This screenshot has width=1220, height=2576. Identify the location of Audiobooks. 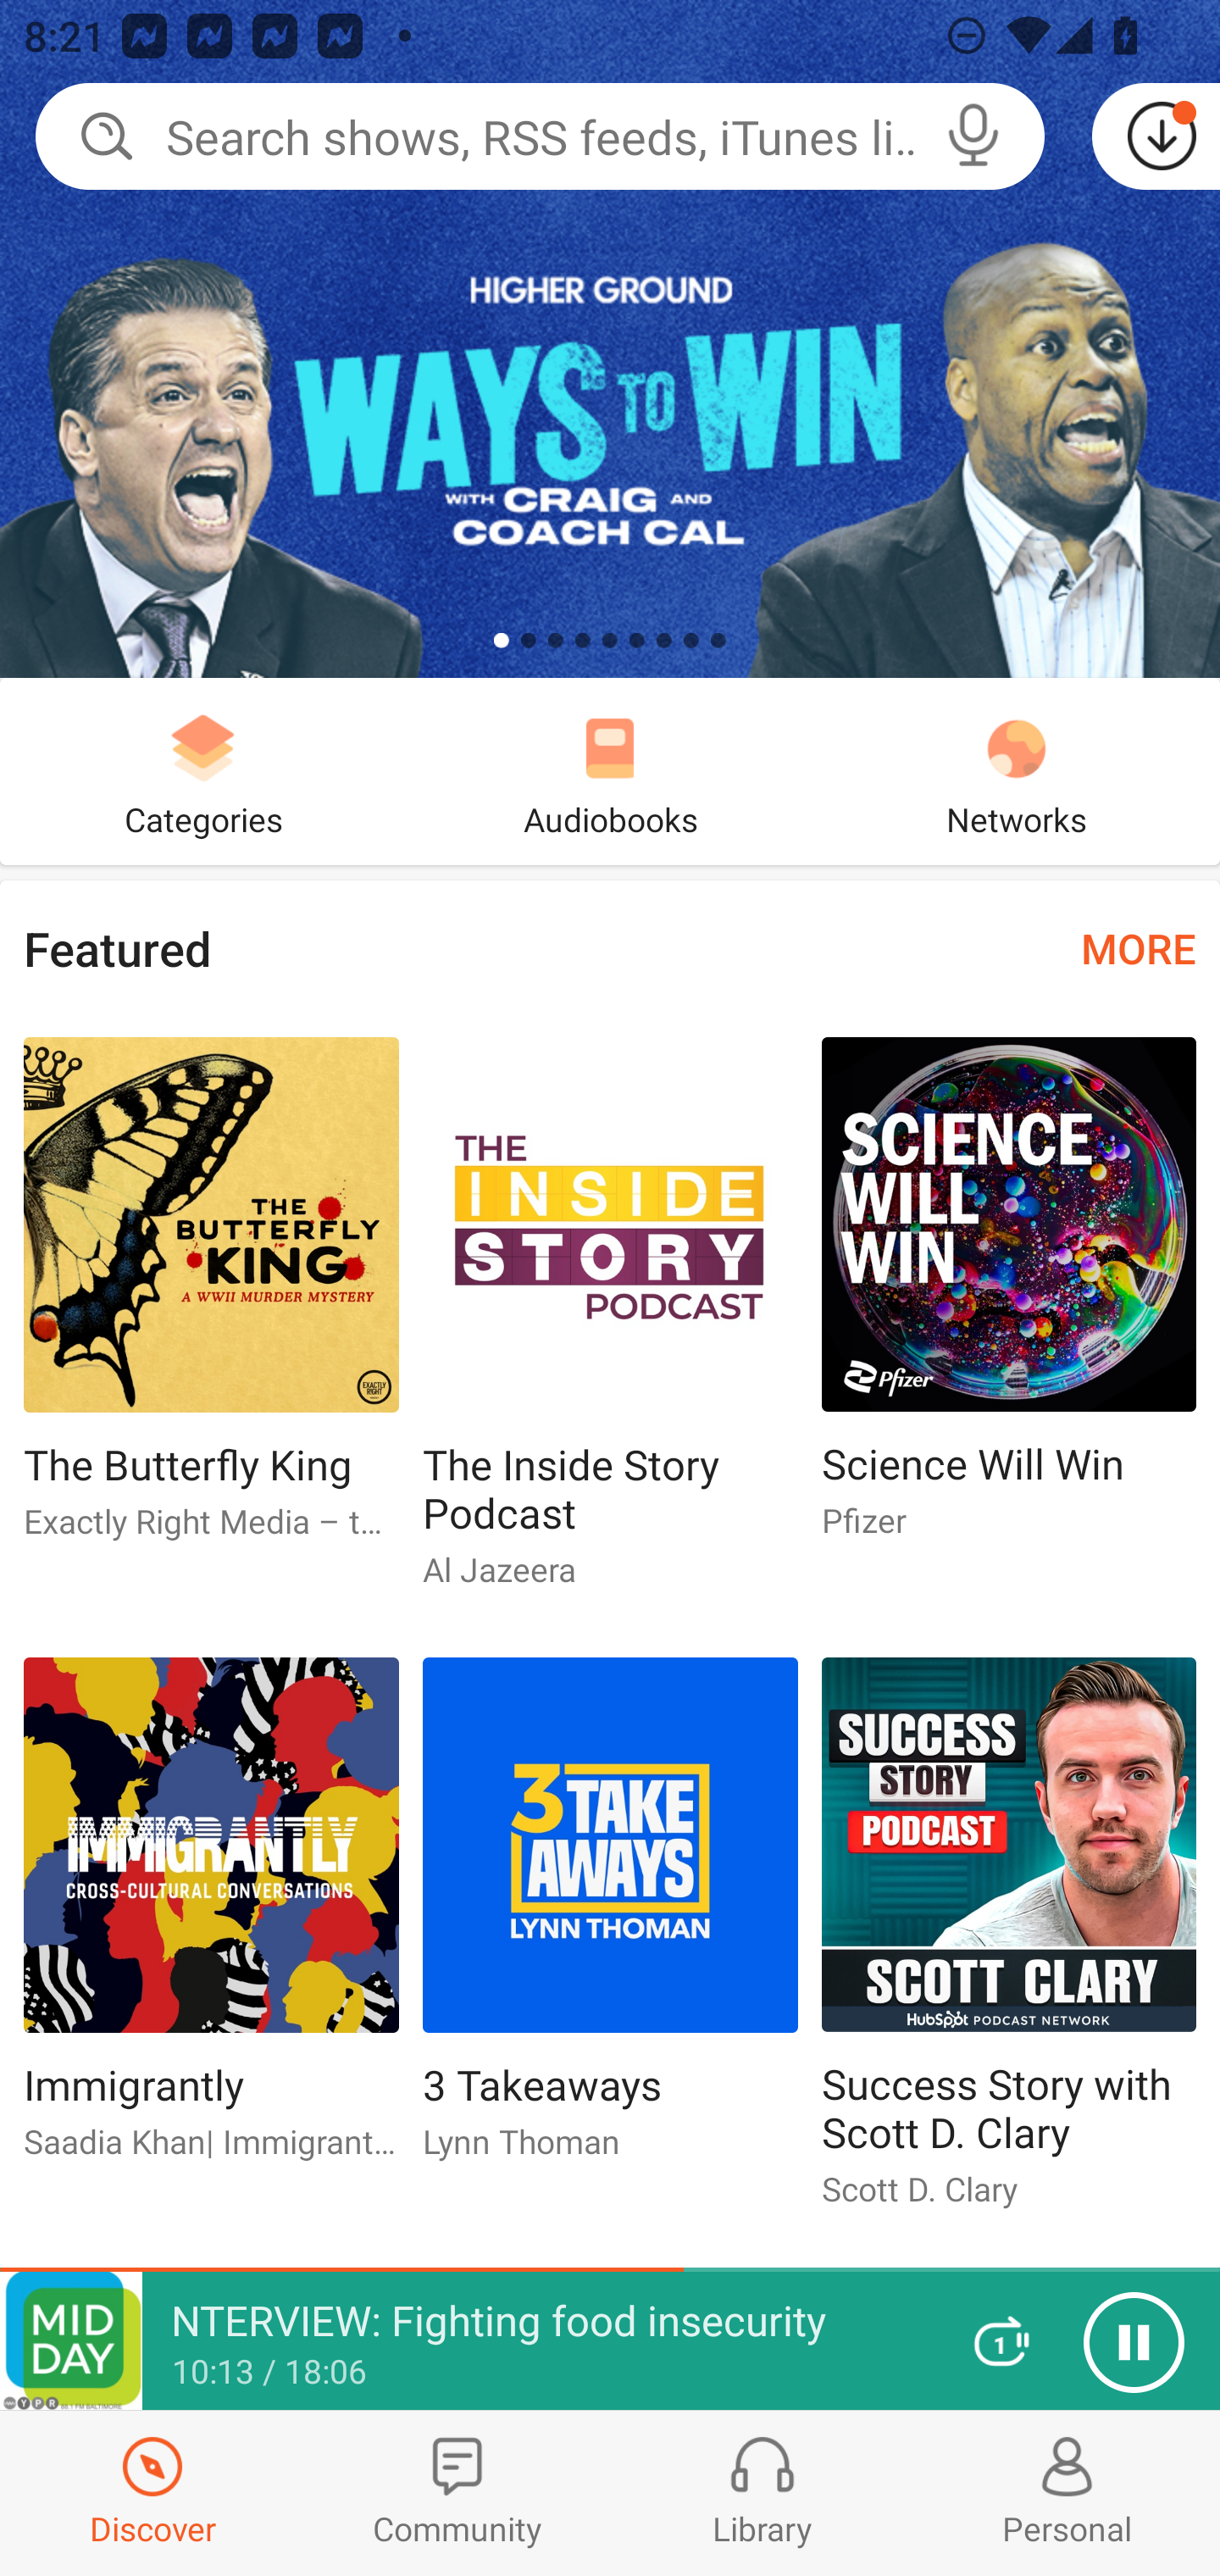
(610, 771).